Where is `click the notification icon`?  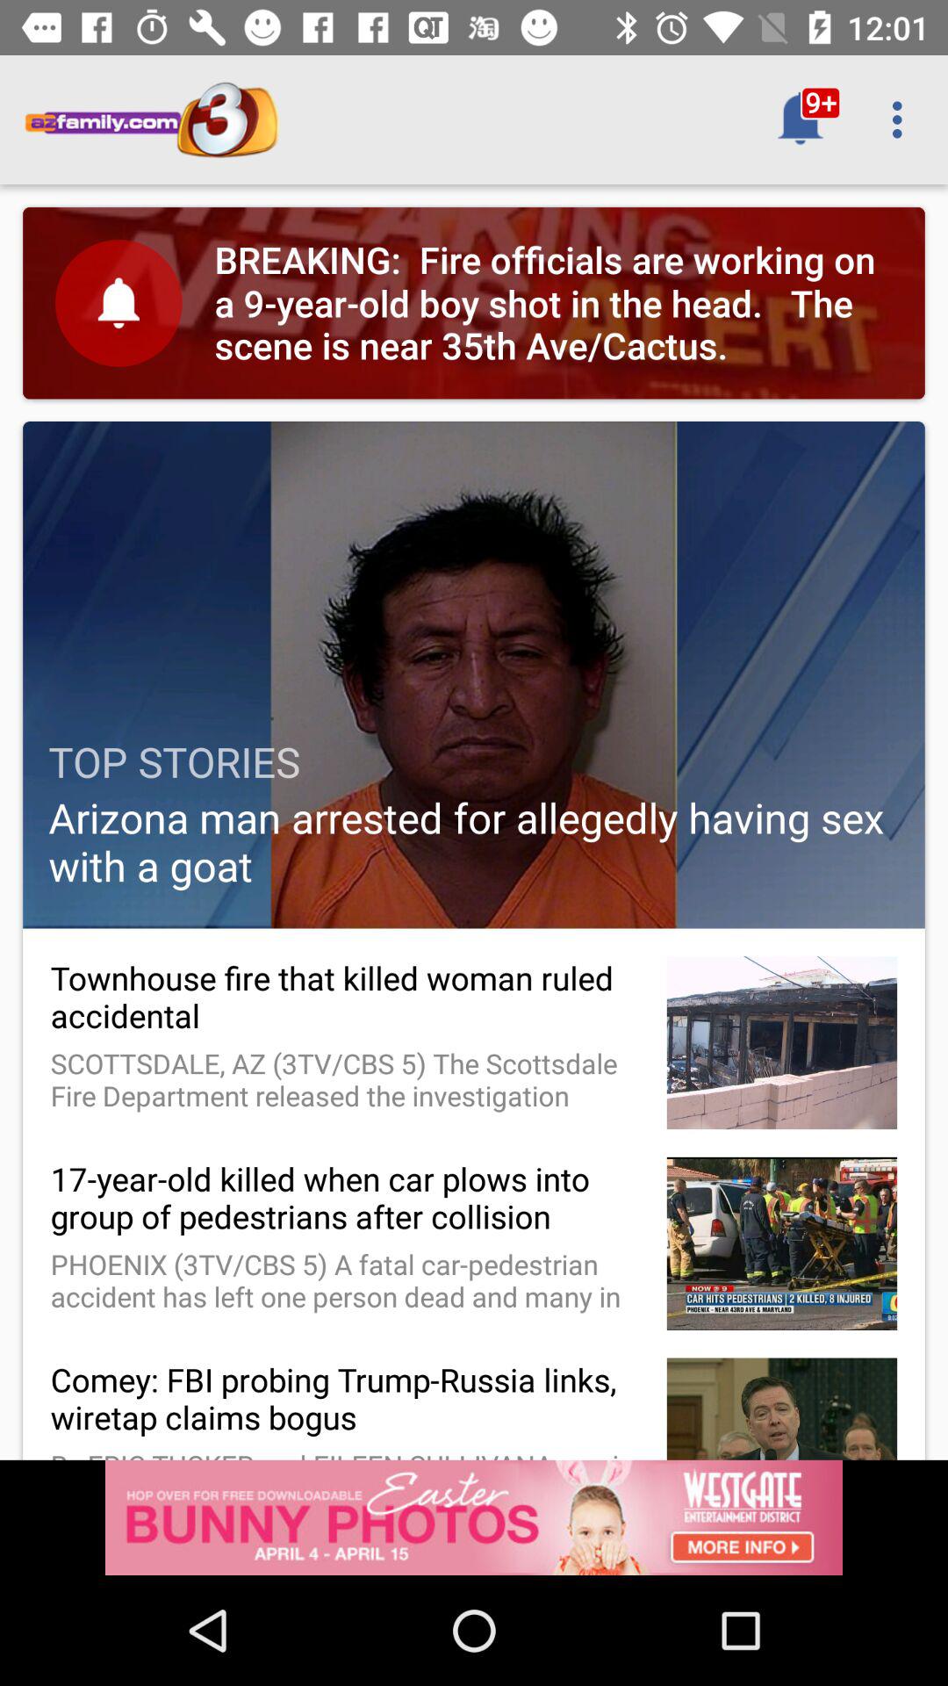
click the notification icon is located at coordinates (801, 119).